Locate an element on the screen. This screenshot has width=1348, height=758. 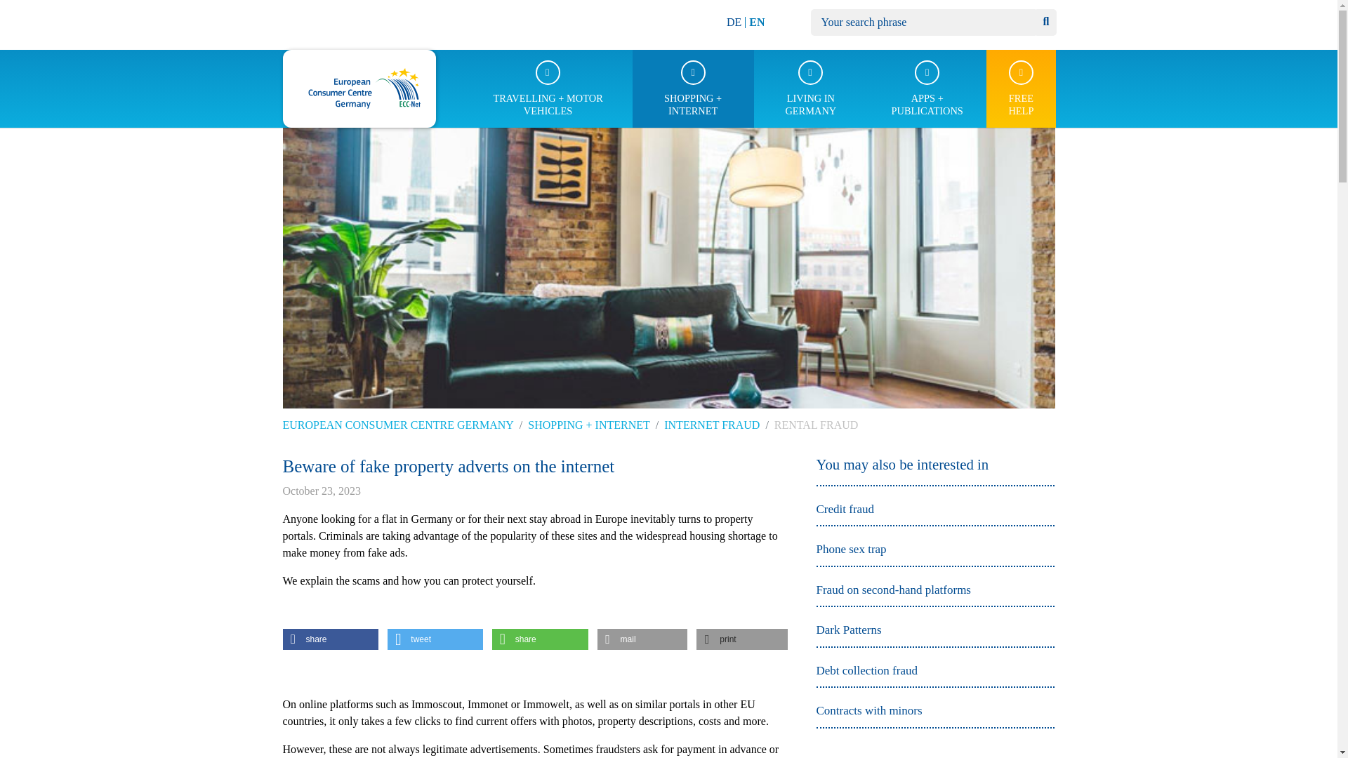
EN is located at coordinates (757, 21).